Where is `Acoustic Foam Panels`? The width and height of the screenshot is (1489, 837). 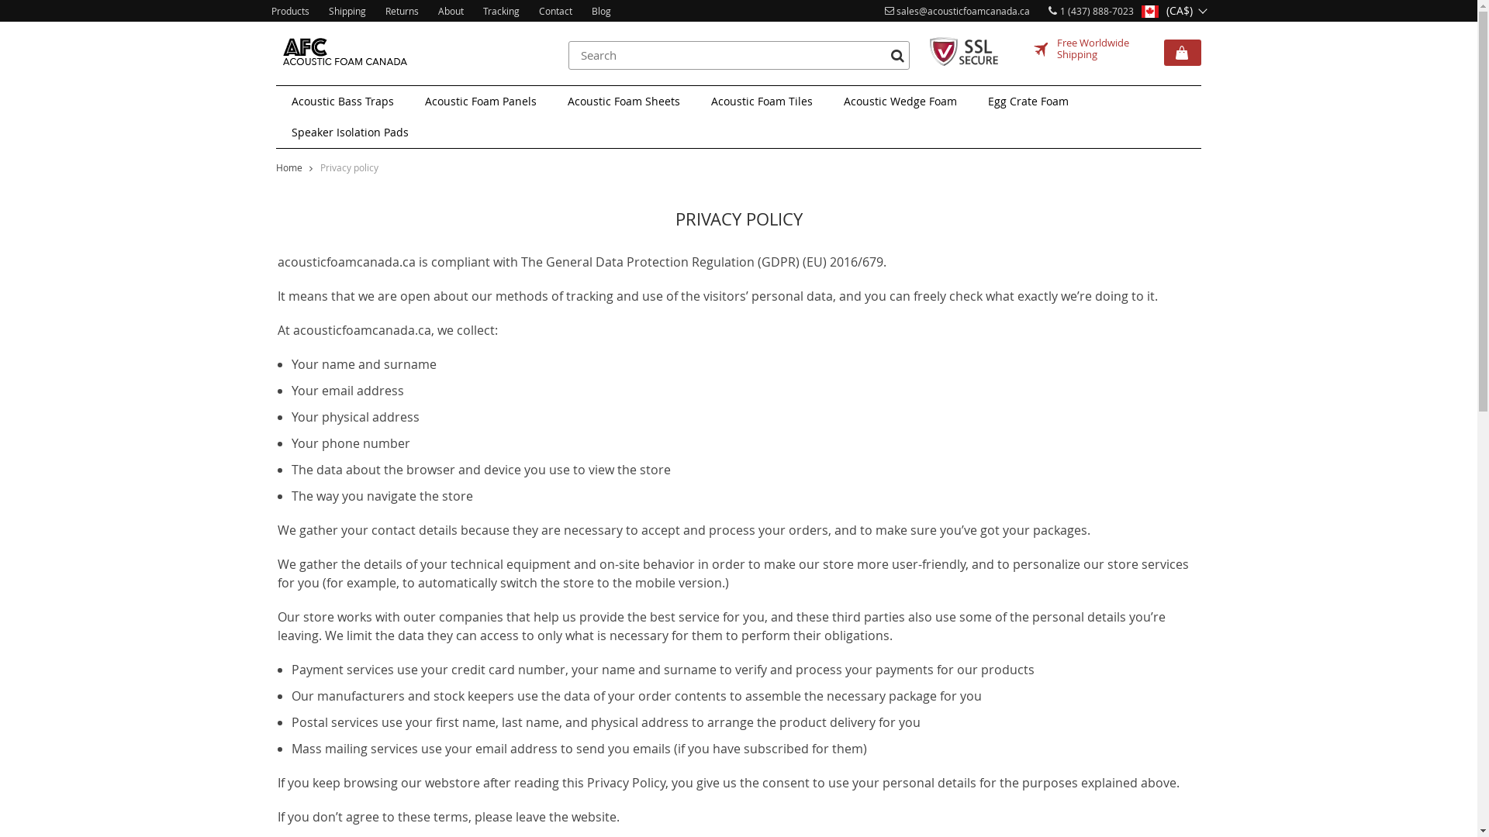
Acoustic Foam Panels is located at coordinates (481, 102).